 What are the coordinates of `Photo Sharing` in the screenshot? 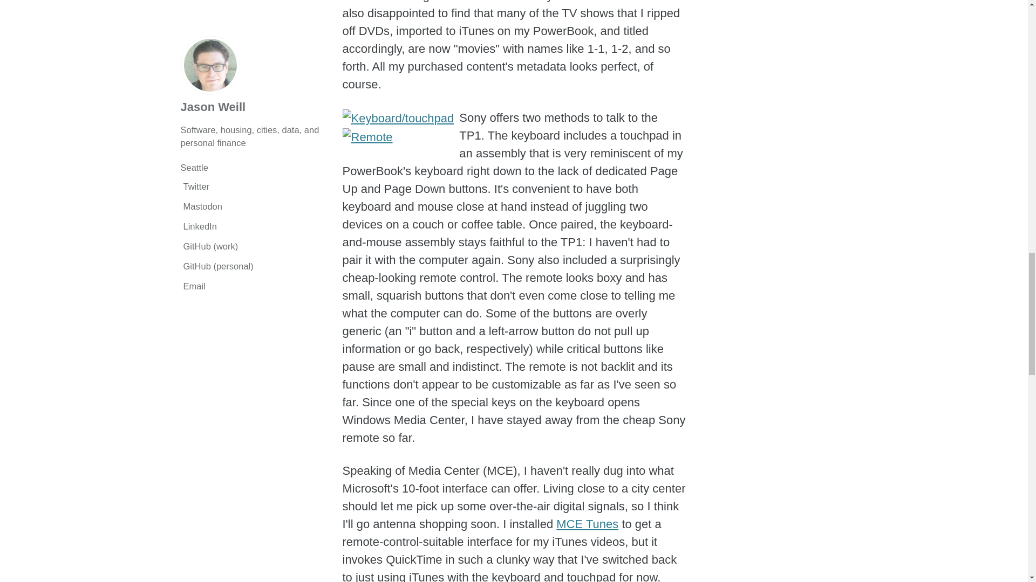 It's located at (397, 117).